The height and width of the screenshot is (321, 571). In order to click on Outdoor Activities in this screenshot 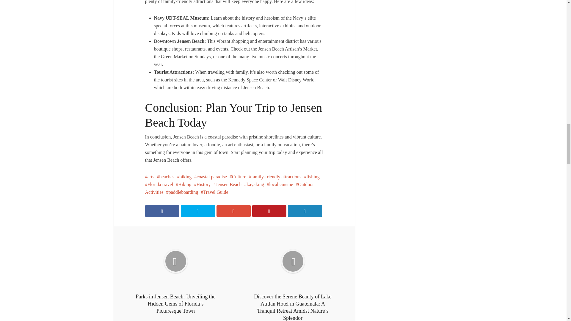, I will do `click(230, 188)`.